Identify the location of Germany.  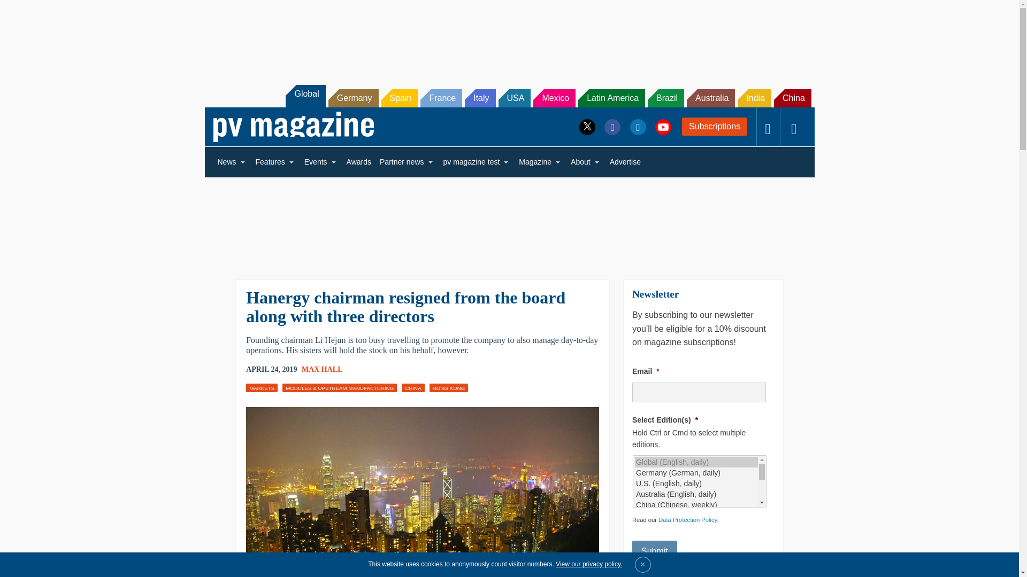
(354, 98).